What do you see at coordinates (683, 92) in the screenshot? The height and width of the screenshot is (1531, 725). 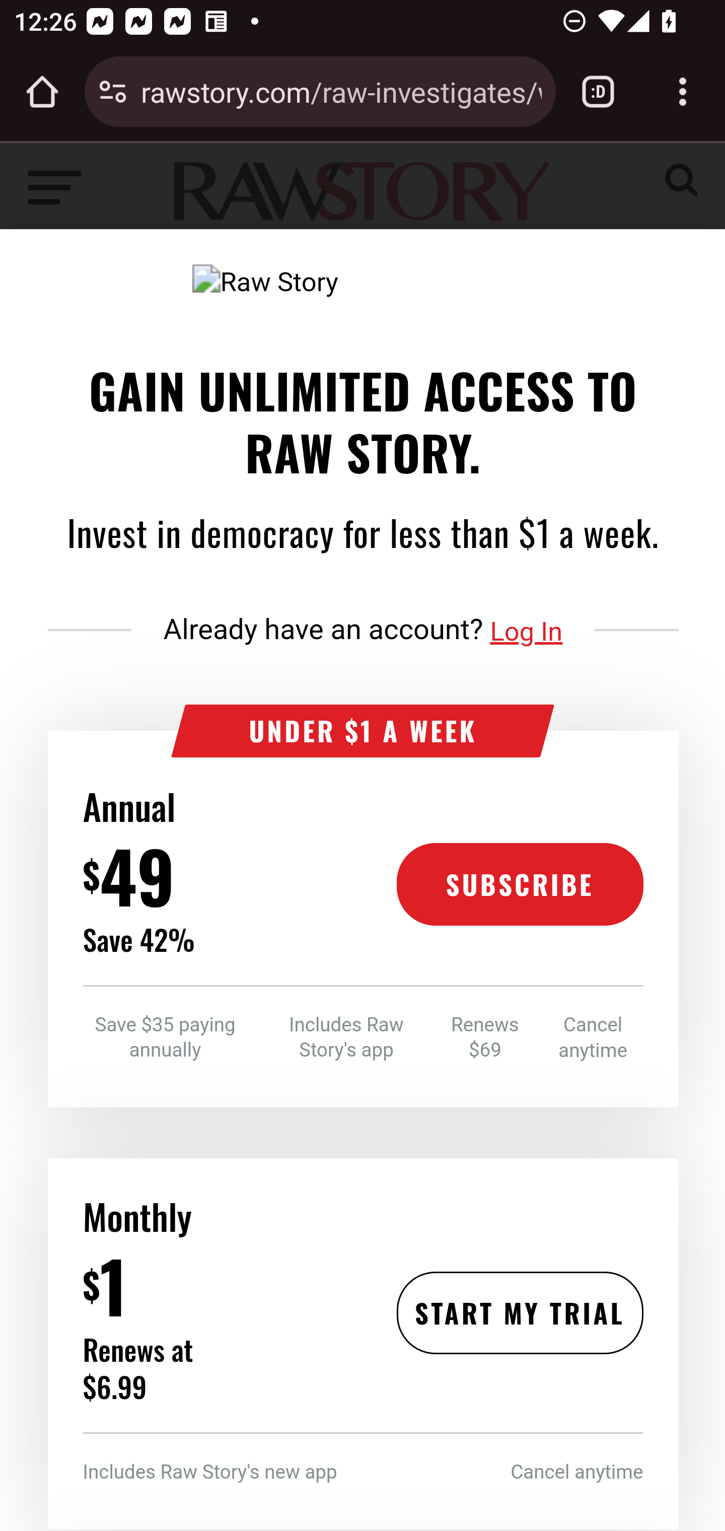 I see `Customize and control Google Chrome` at bounding box center [683, 92].